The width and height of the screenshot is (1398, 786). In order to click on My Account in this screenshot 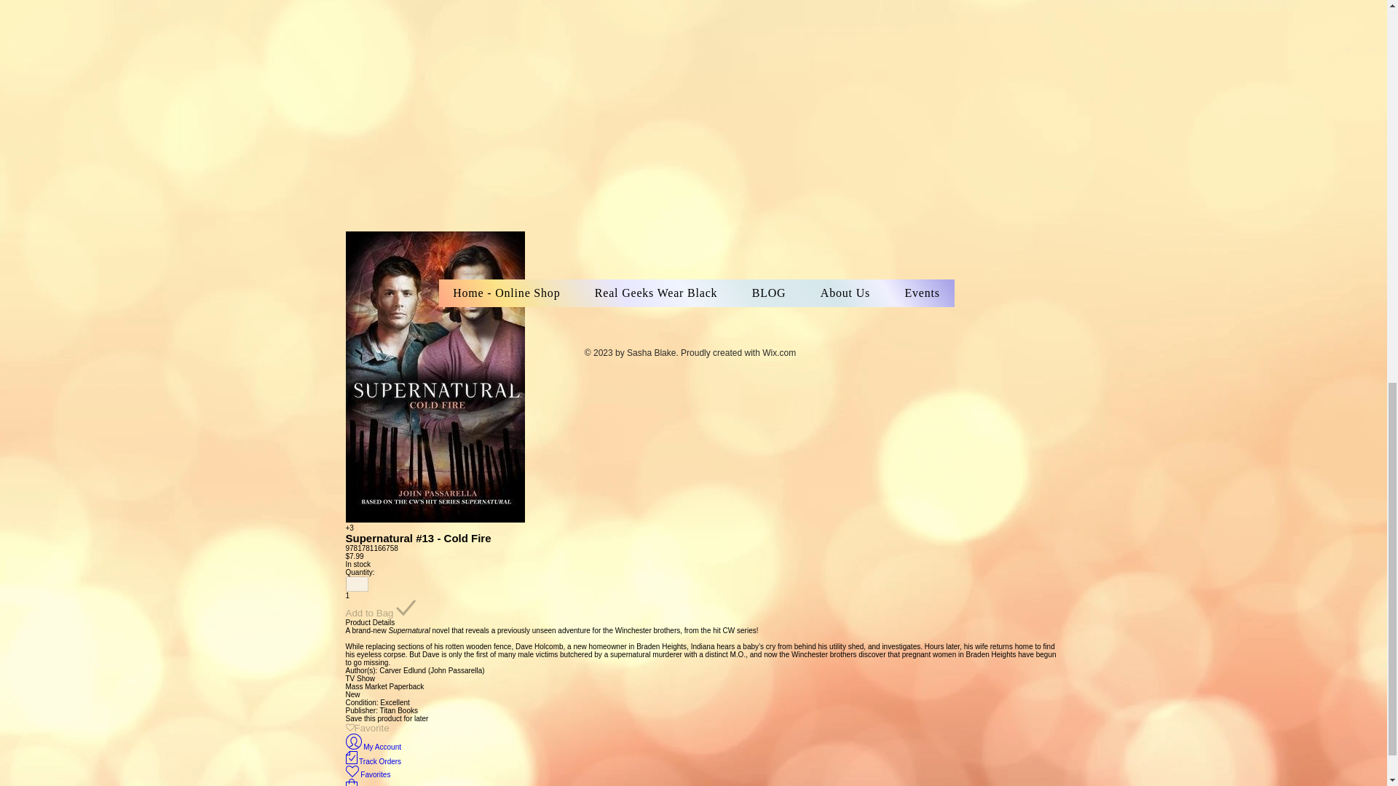, I will do `click(373, 747)`.